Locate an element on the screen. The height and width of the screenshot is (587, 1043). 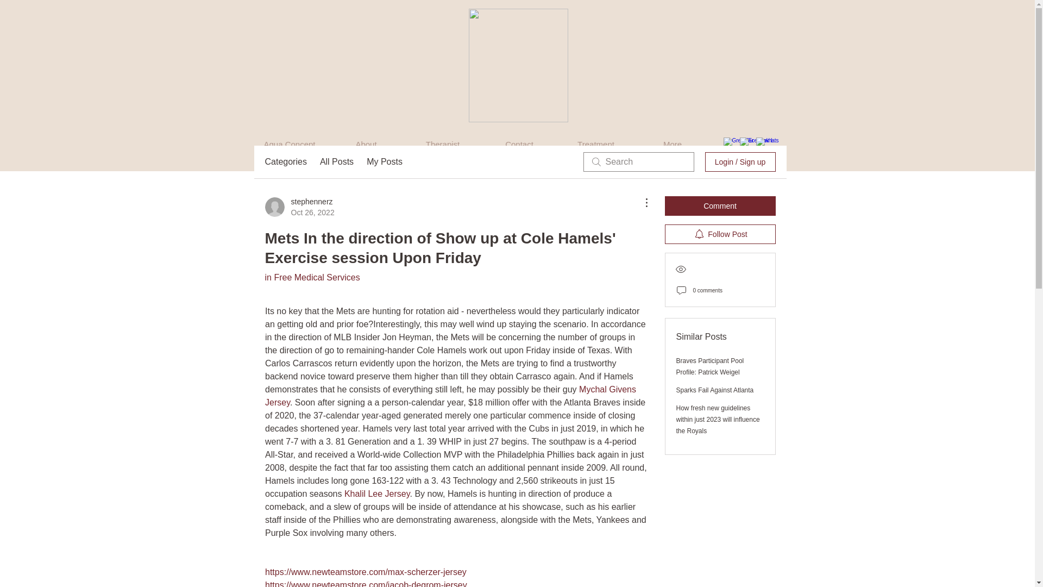
Braves Participant Pool Profile: Patrick Weigel is located at coordinates (709, 366).